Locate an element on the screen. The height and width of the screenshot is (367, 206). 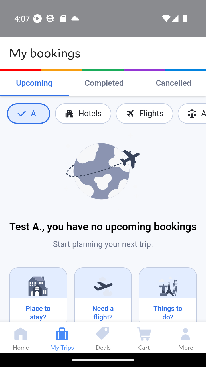
Flights is located at coordinates (144, 114).